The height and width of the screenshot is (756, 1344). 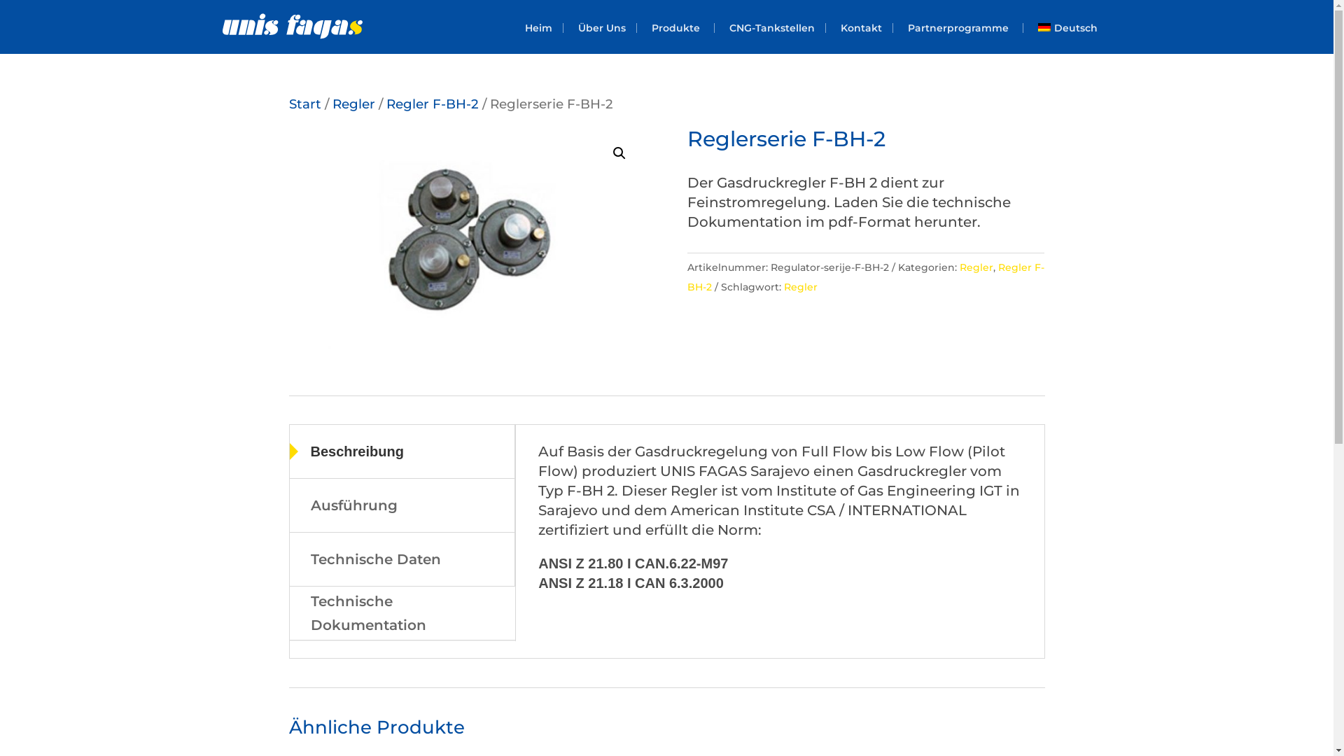 I want to click on Beschreibung, so click(x=402, y=451).